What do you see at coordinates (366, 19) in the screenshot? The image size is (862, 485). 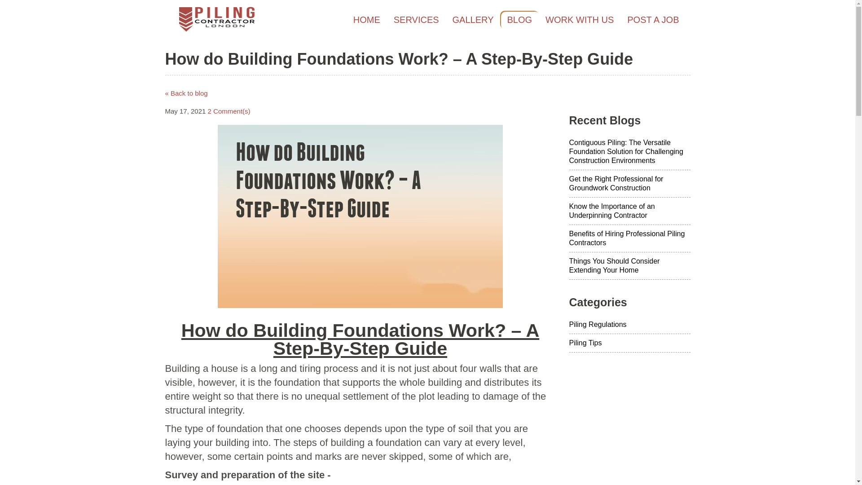 I see `HOME` at bounding box center [366, 19].